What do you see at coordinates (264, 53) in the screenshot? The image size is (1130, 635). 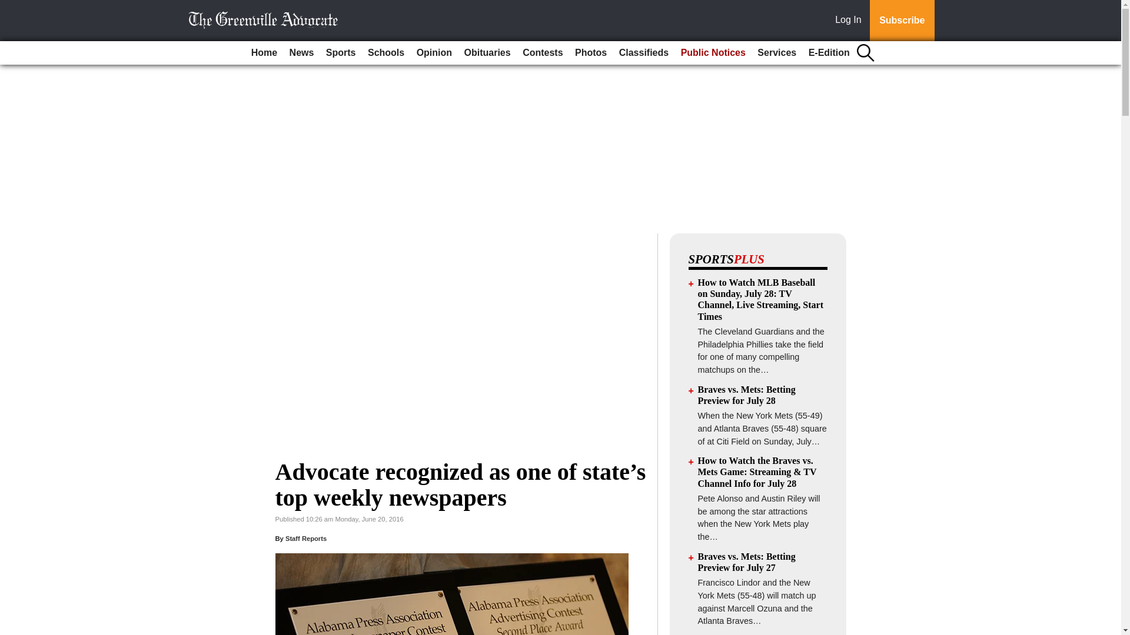 I see `Home` at bounding box center [264, 53].